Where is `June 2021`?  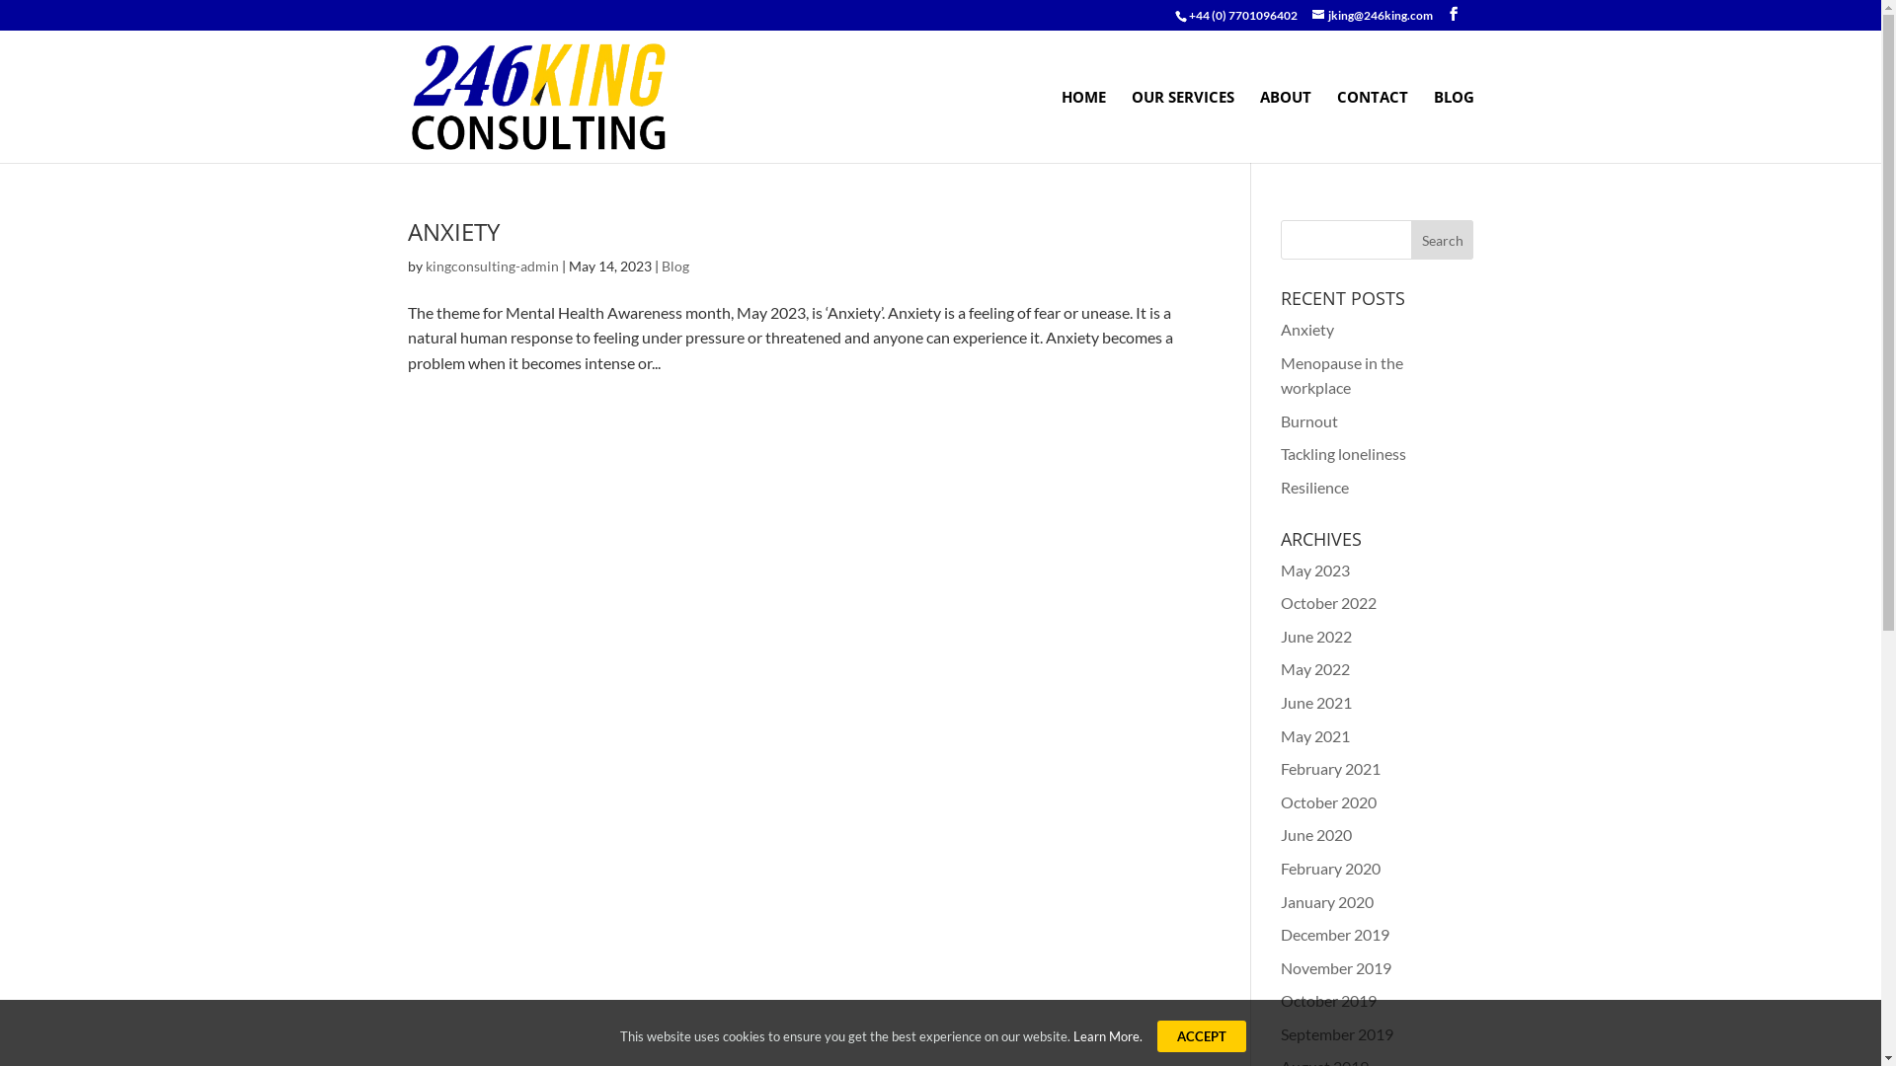 June 2021 is located at coordinates (1316, 703).